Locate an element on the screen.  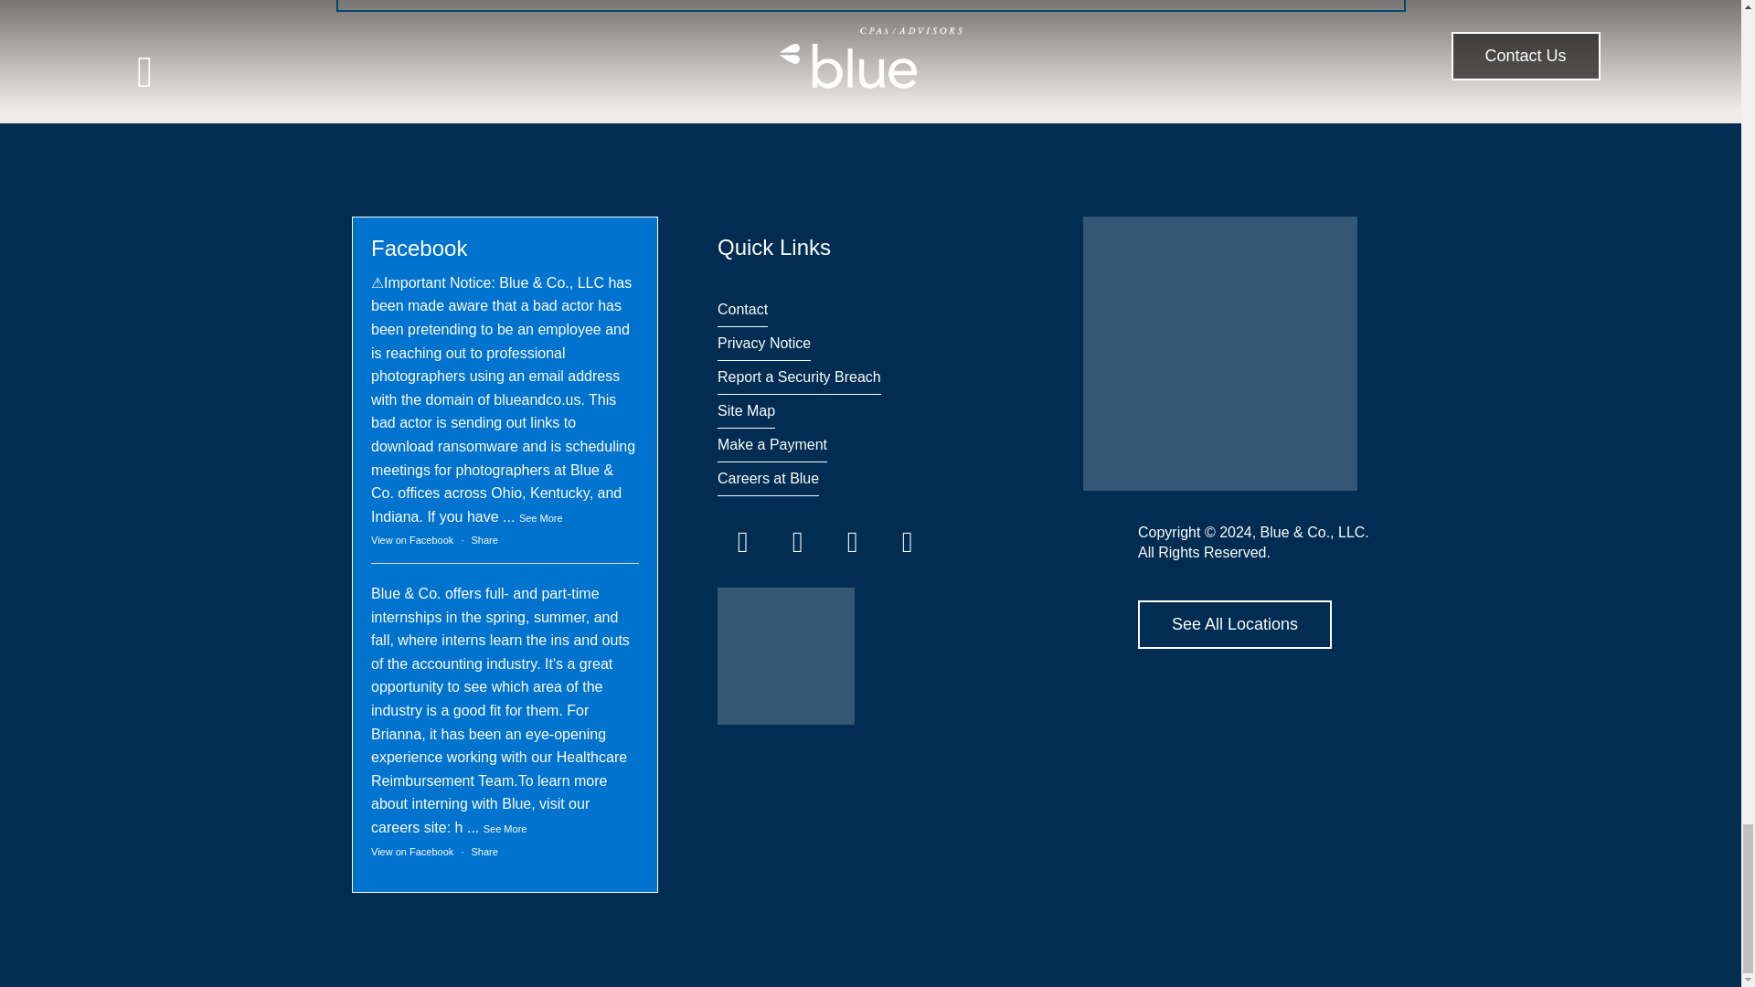
View on Facebook is located at coordinates (411, 852).